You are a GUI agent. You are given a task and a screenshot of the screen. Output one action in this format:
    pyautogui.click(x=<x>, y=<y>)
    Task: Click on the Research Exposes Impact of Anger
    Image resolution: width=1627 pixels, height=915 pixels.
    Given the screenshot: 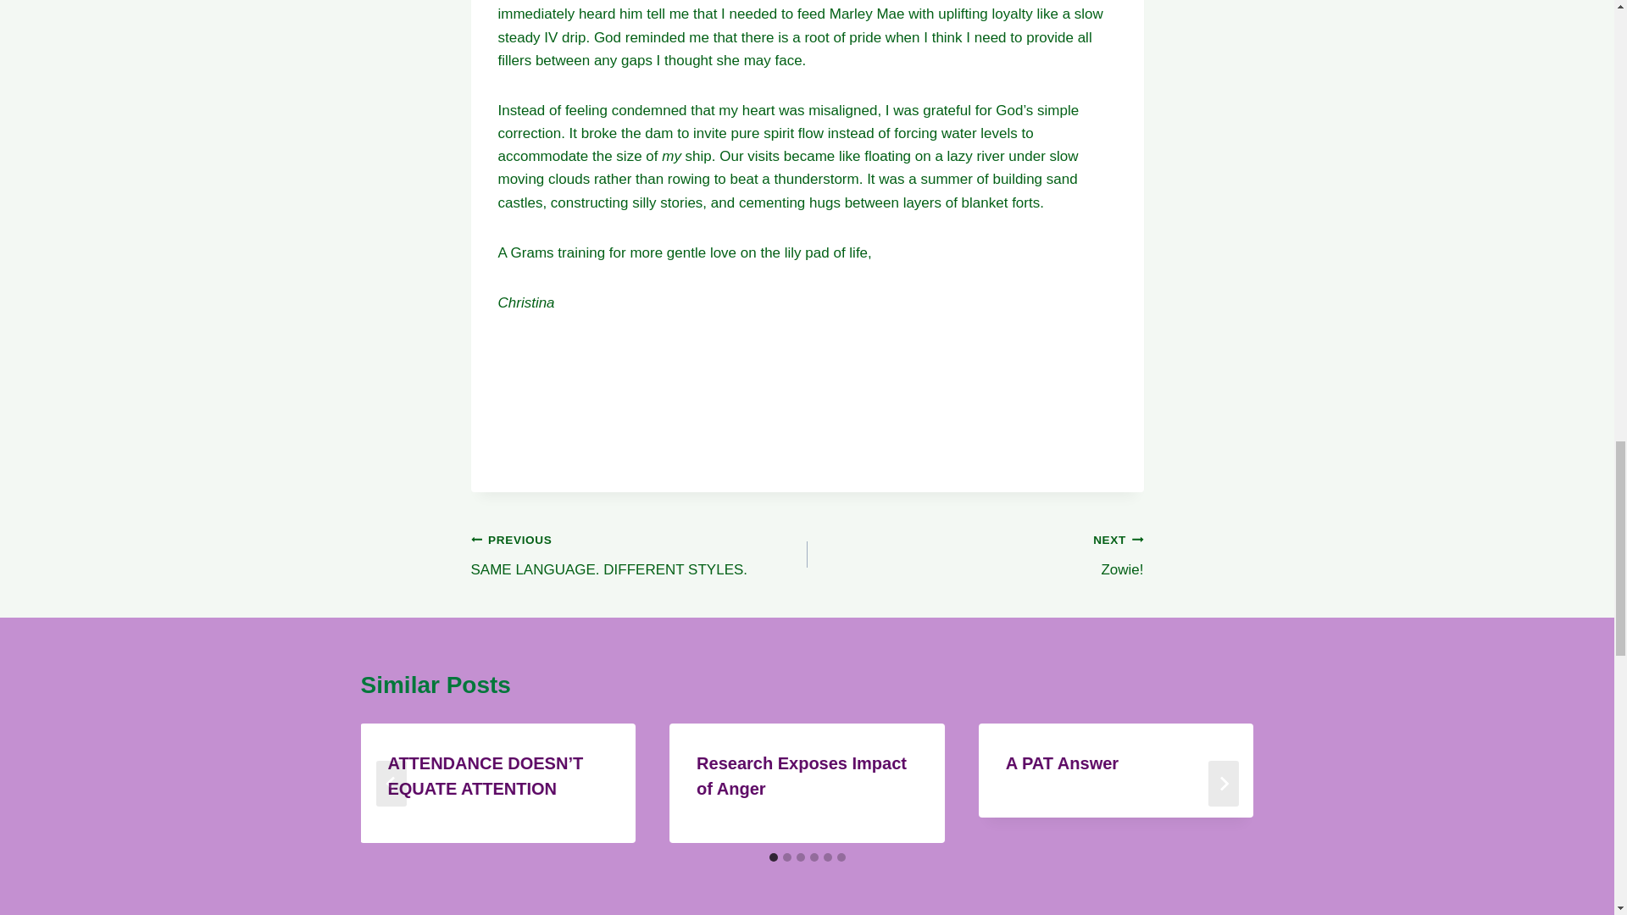 What is the action you would take?
    pyautogui.click(x=639, y=554)
    